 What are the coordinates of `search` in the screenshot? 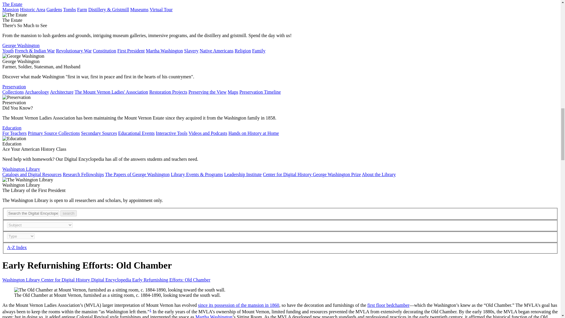 It's located at (69, 213).